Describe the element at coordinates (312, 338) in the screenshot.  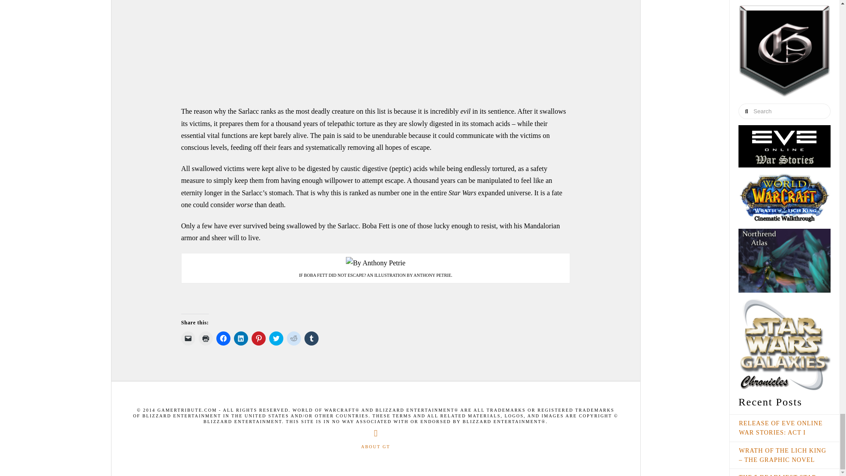
I see `Click to share on Tumblr` at that location.